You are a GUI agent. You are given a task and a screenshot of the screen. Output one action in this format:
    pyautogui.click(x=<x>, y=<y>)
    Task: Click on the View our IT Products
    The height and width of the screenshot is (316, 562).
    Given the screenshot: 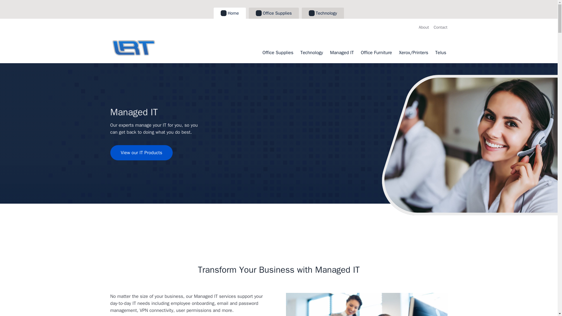 What is the action you would take?
    pyautogui.click(x=141, y=152)
    